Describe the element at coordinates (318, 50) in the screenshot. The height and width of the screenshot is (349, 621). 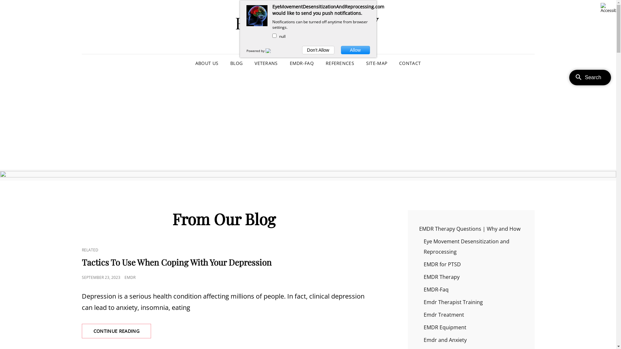
I see `Don't Allow` at that location.